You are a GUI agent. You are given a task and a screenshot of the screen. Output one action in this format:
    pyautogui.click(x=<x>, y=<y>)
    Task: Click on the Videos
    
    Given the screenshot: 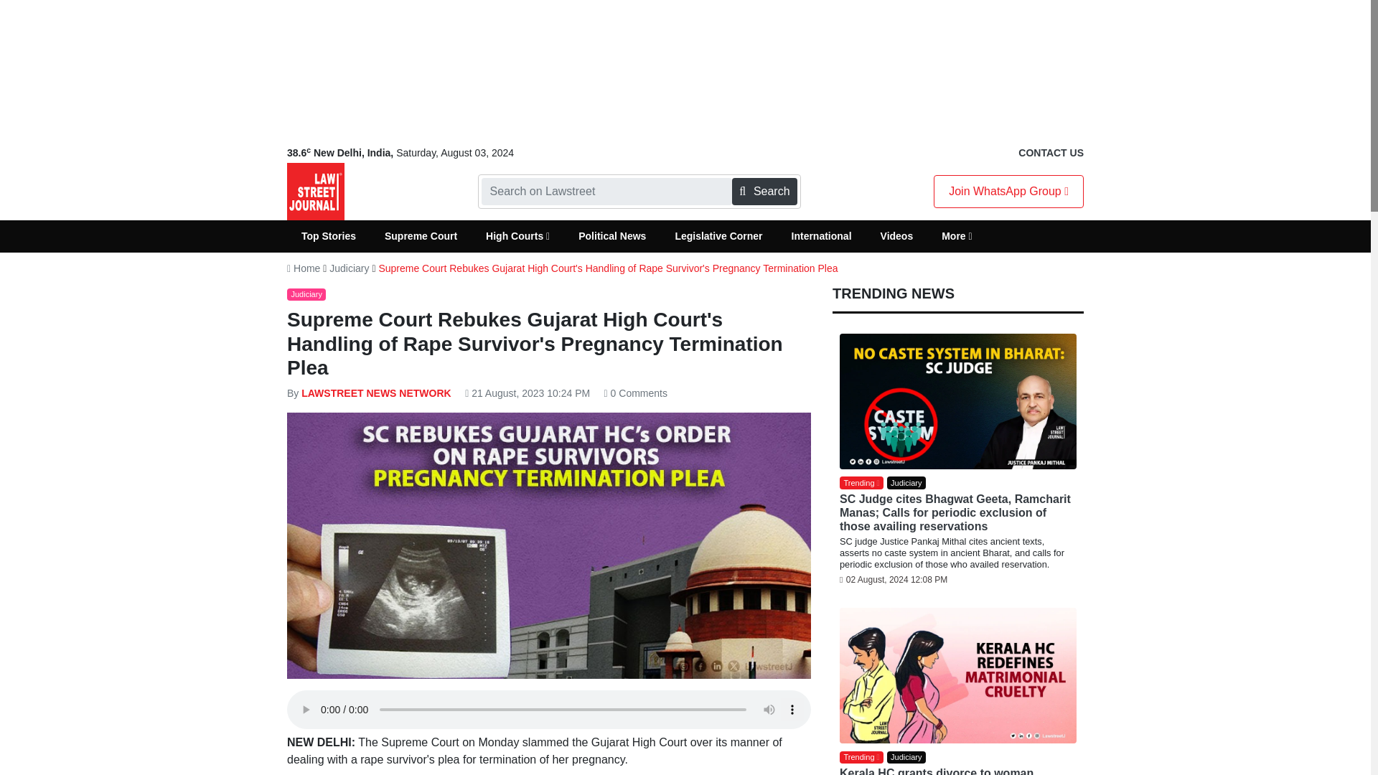 What is the action you would take?
    pyautogui.click(x=897, y=236)
    